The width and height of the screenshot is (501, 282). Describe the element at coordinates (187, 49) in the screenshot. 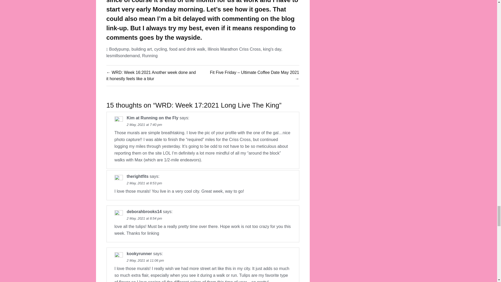

I see `food and drink walk` at that location.